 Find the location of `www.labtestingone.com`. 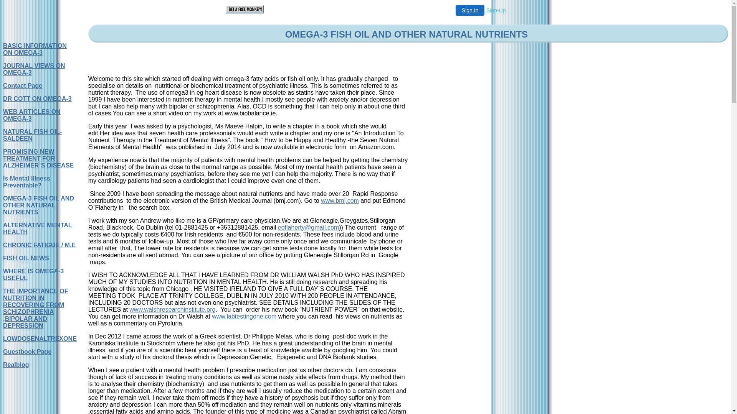

www.labtestingone.com is located at coordinates (244, 317).